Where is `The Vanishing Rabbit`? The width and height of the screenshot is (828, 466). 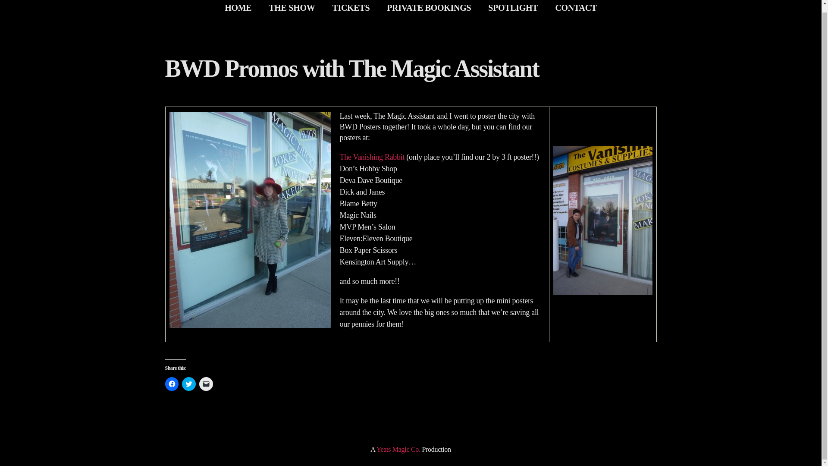
The Vanishing Rabbit is located at coordinates (372, 157).